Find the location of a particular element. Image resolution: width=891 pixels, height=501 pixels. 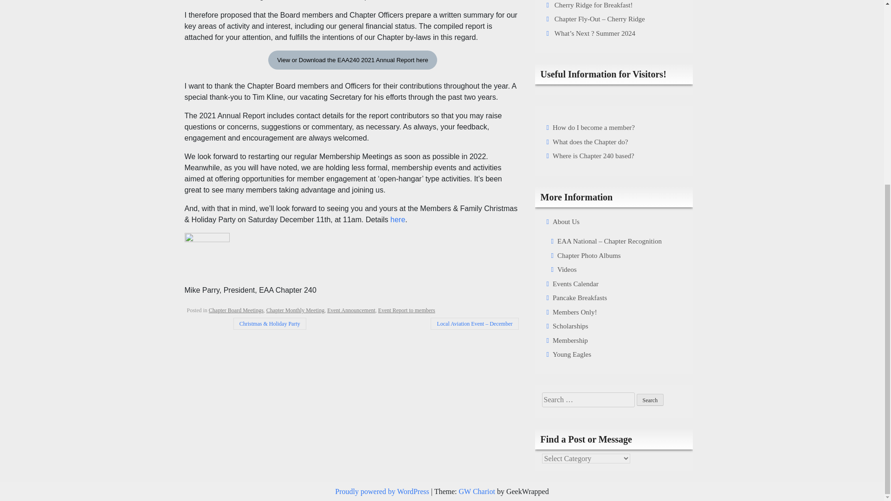

Search is located at coordinates (650, 399).